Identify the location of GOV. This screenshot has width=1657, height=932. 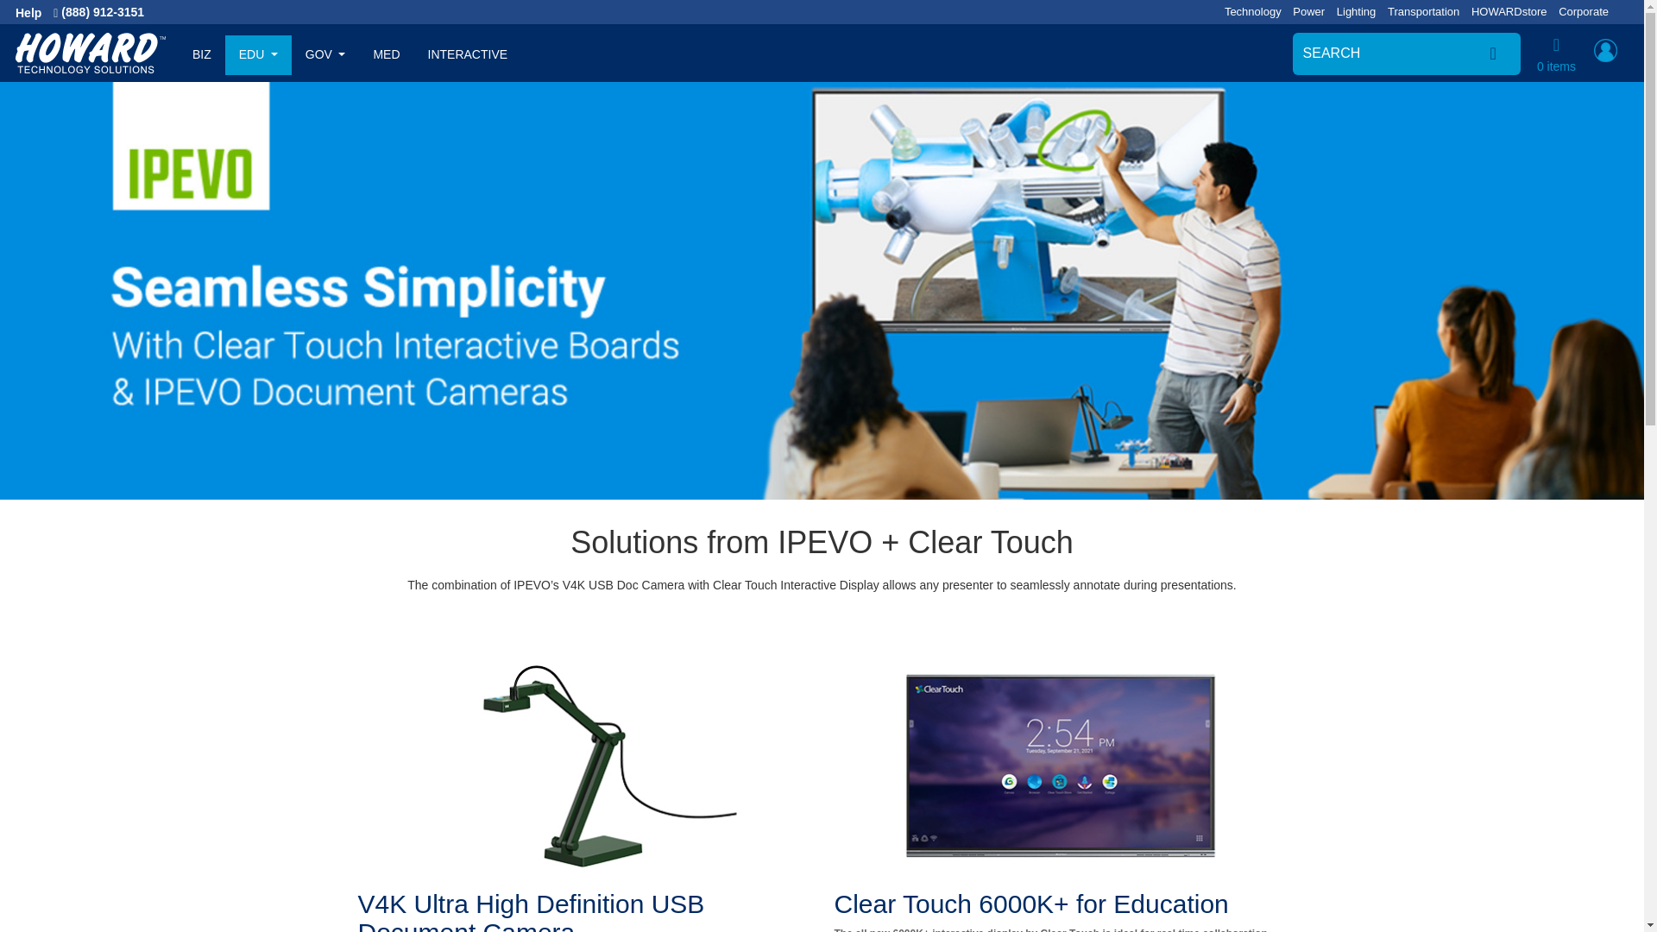
(324, 55).